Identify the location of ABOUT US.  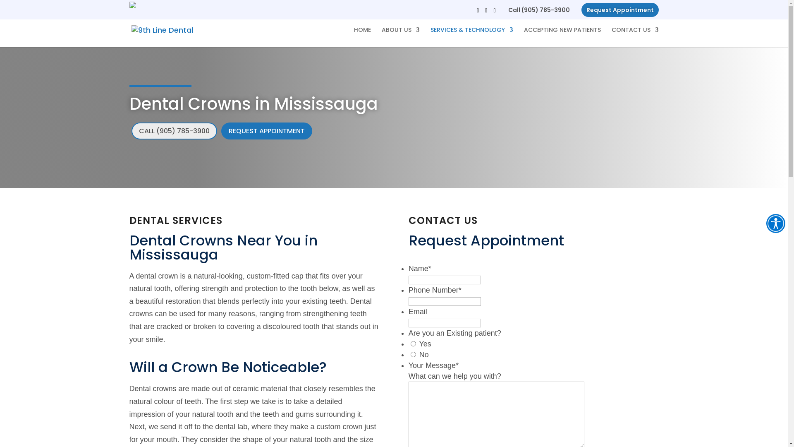
(400, 37).